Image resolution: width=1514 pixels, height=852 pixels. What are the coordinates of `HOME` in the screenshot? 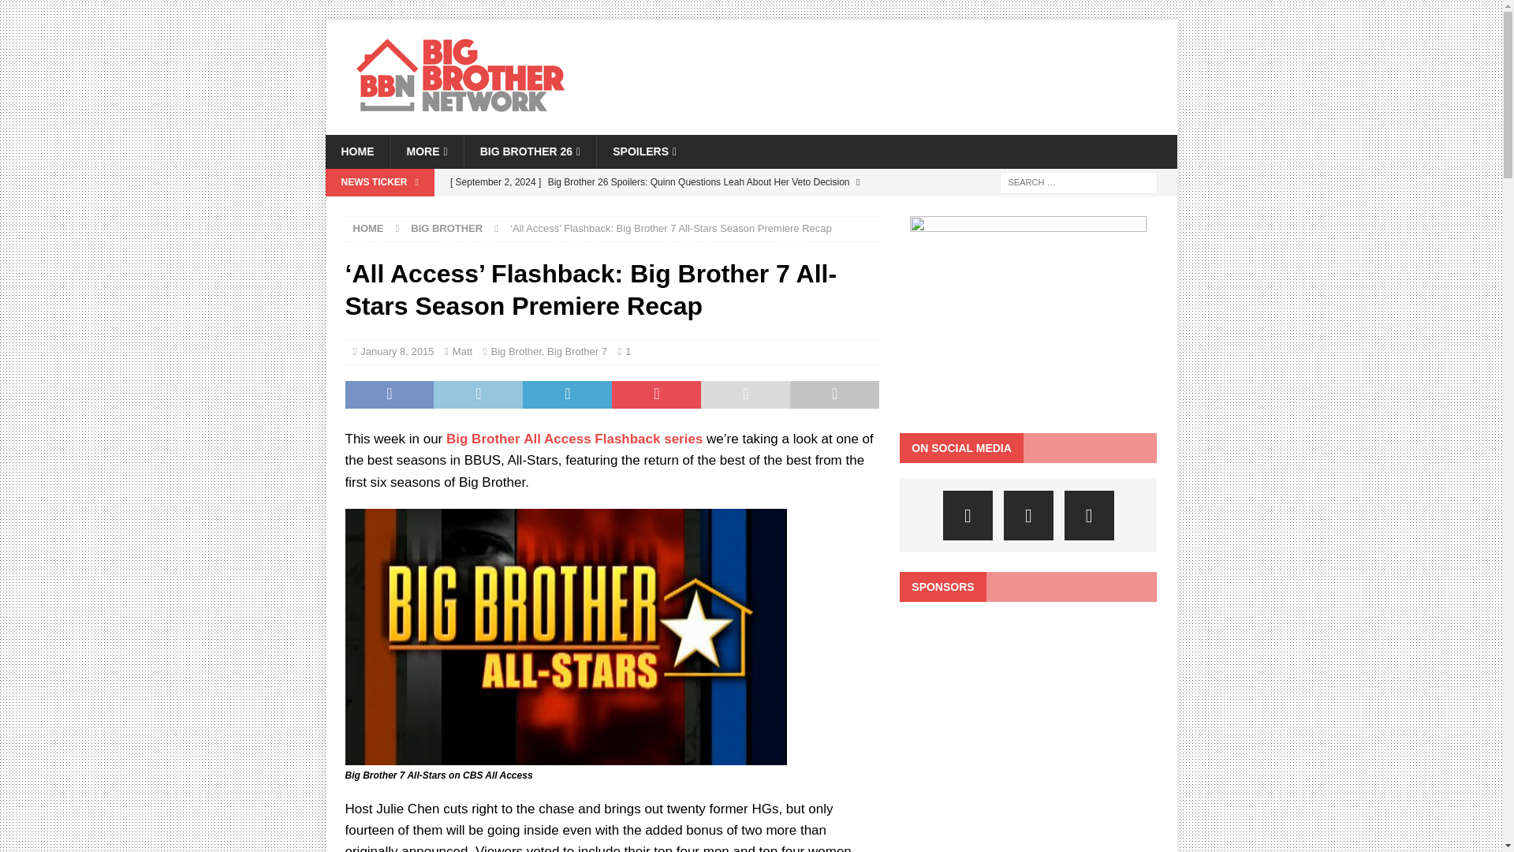 It's located at (356, 151).